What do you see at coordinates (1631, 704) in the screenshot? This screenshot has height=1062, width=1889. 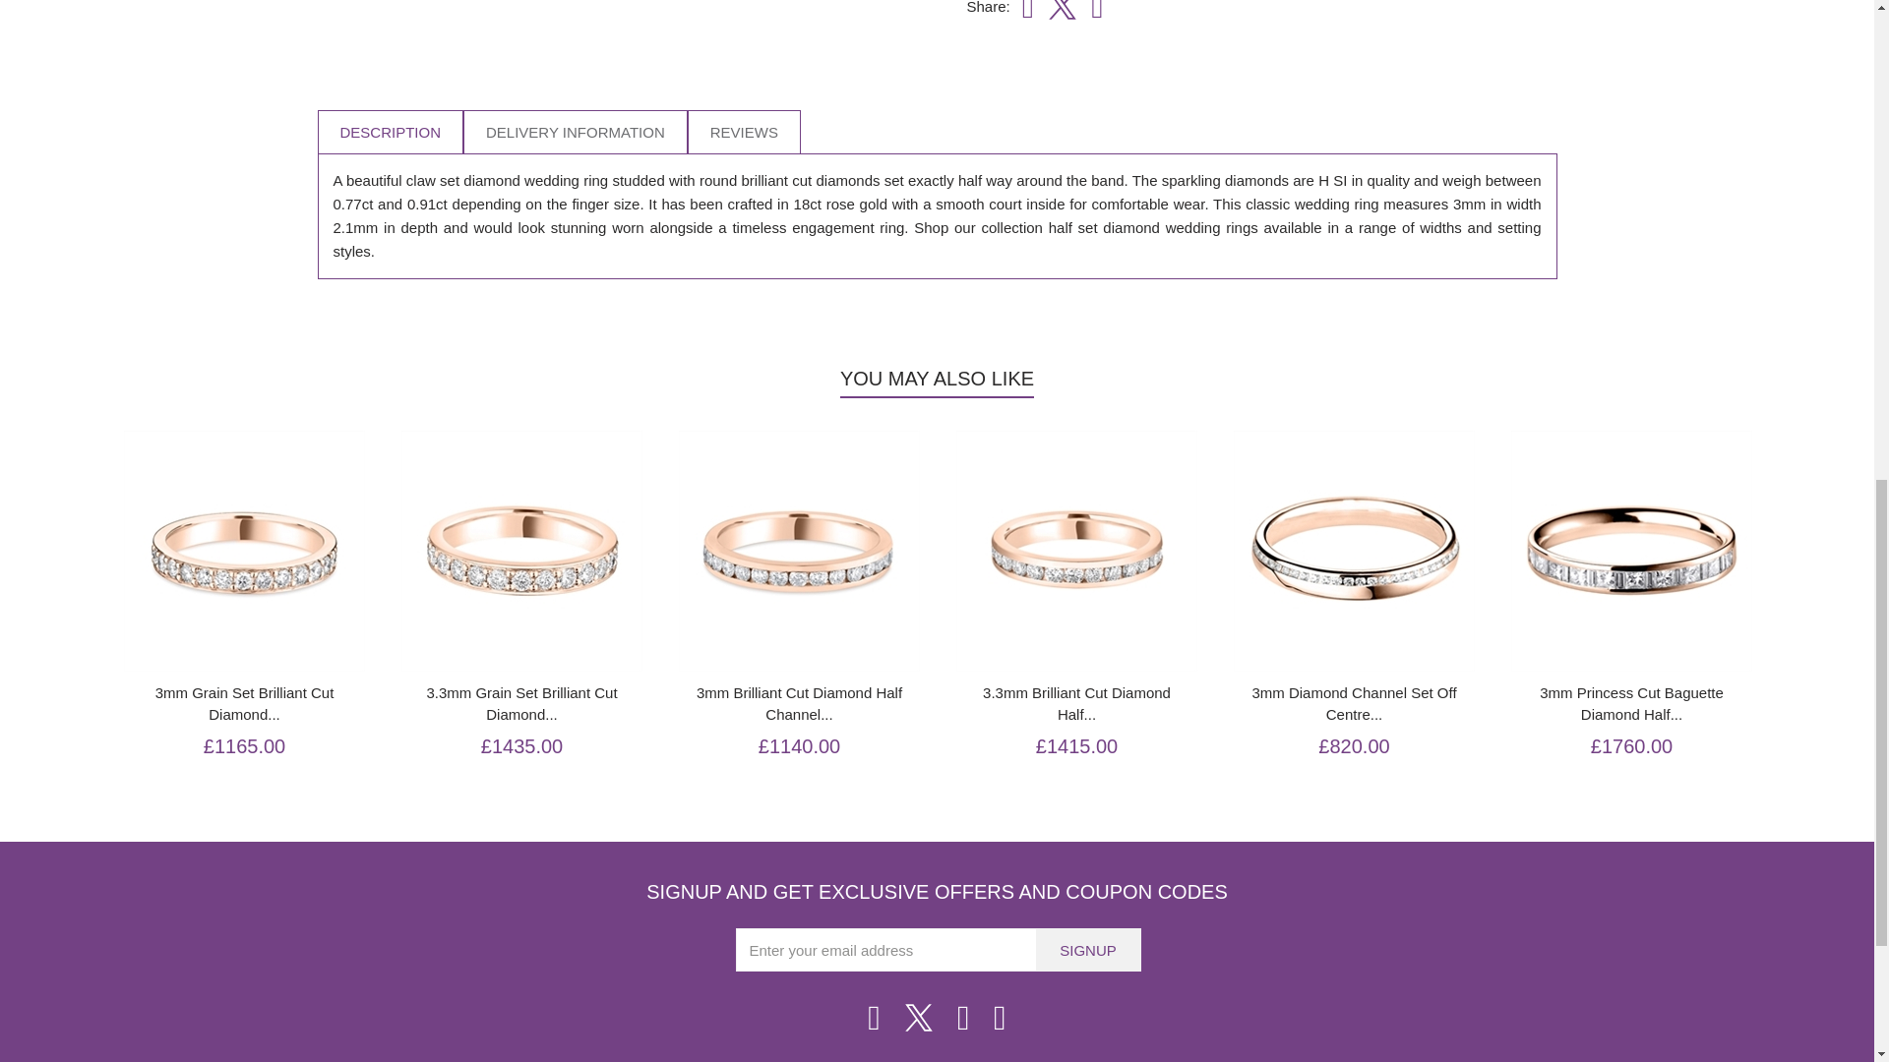 I see `3mm Princess Cut Baguette Diamond Half...` at bounding box center [1631, 704].